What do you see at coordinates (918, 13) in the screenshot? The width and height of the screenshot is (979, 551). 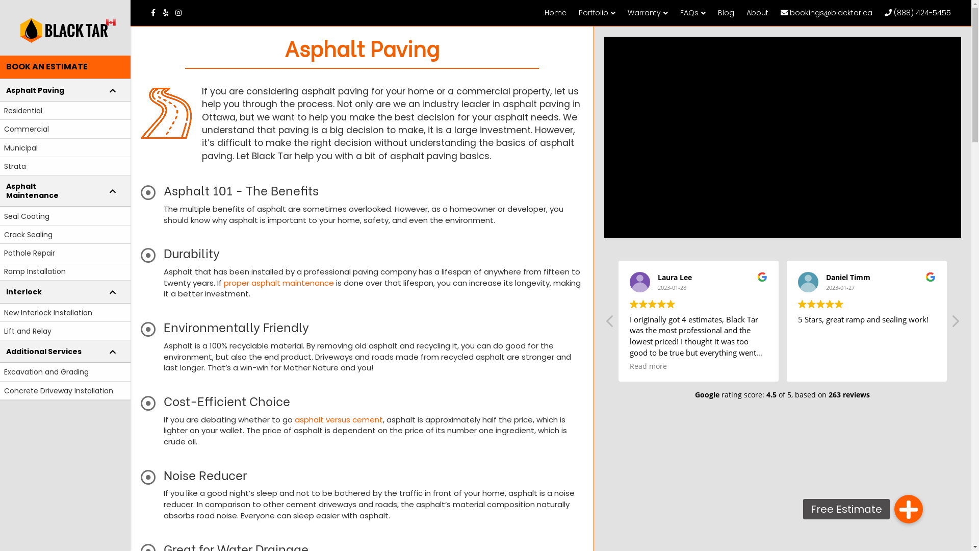 I see `(888) 424-5455` at bounding box center [918, 13].